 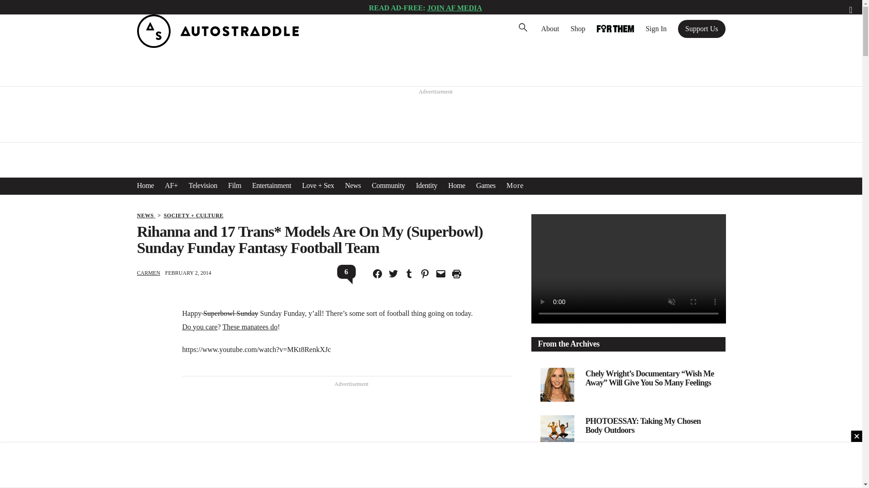 I want to click on Search, so click(x=20, y=9).